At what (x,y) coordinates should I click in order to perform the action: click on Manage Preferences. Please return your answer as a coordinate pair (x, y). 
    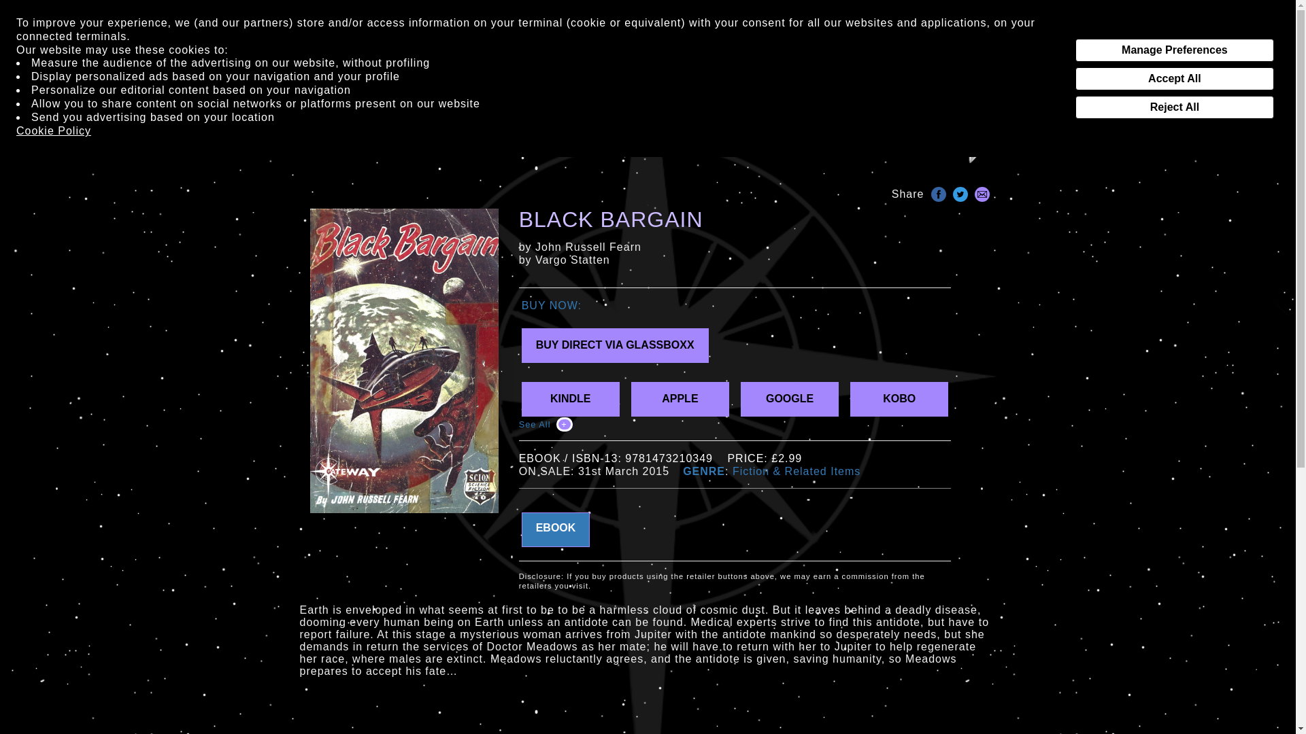
    Looking at the image, I should click on (1174, 50).